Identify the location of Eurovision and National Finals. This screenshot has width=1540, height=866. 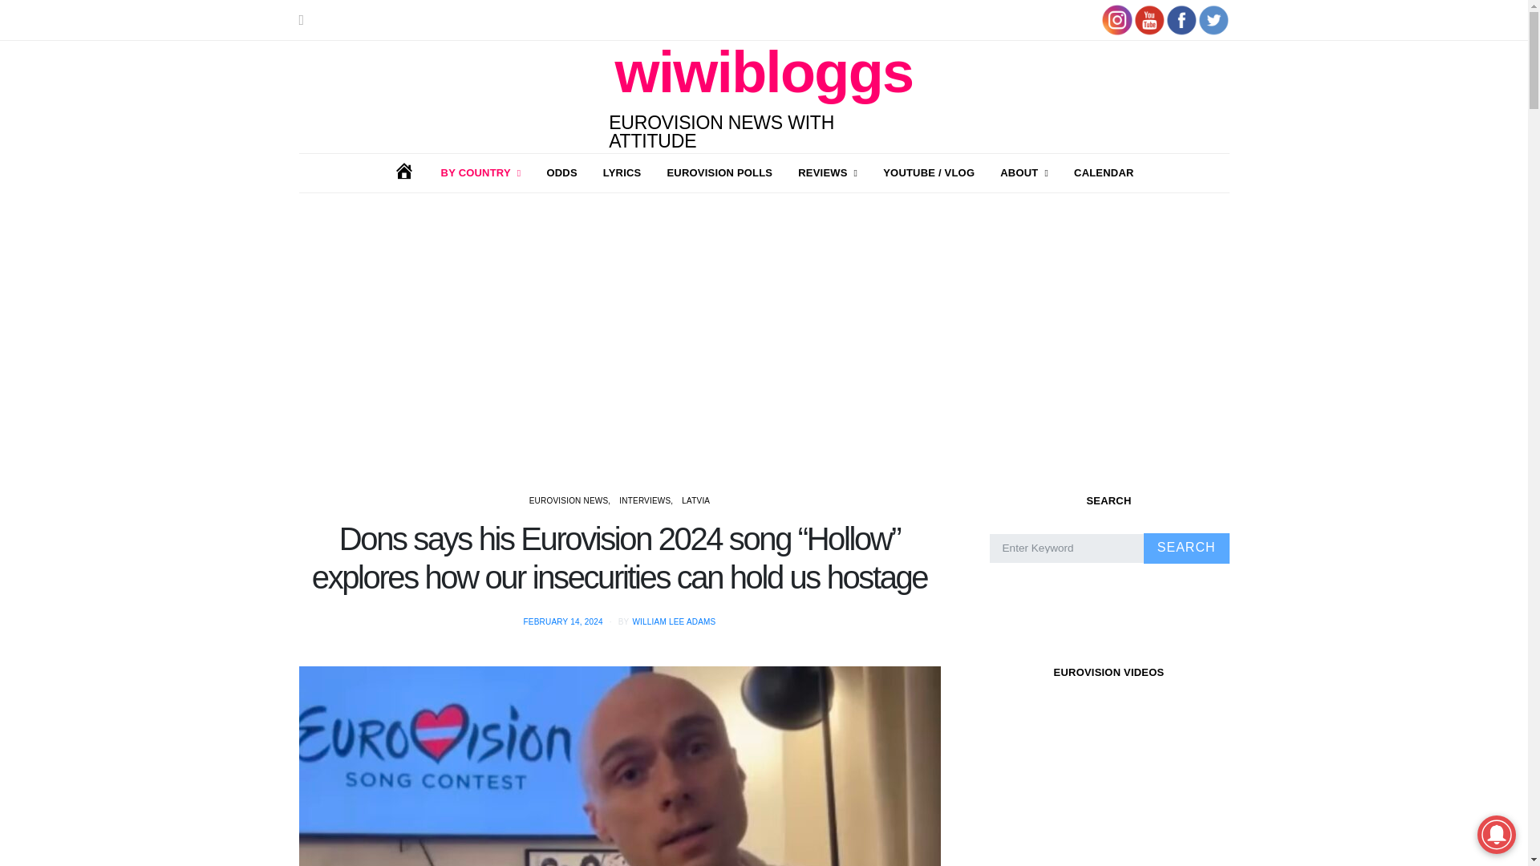
(828, 173).